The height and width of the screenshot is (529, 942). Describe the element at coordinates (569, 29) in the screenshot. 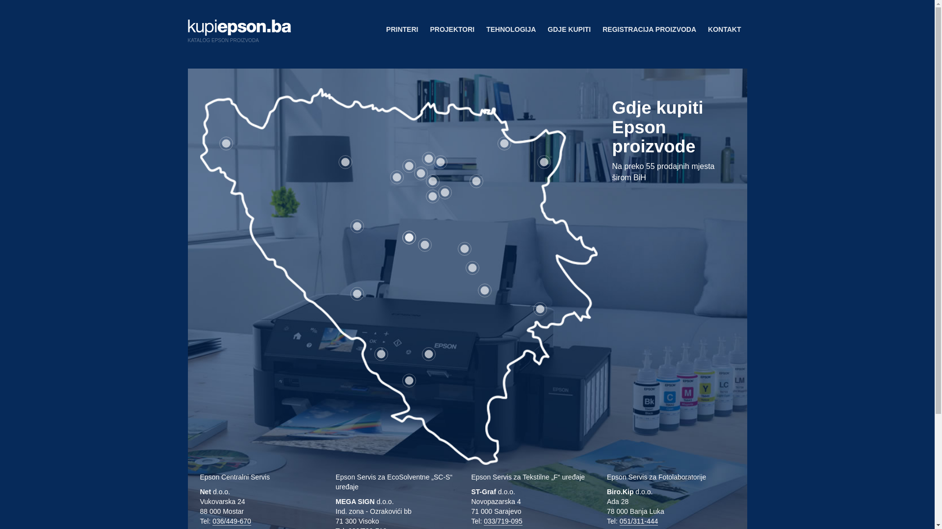

I see `GDJE KUPITI` at that location.